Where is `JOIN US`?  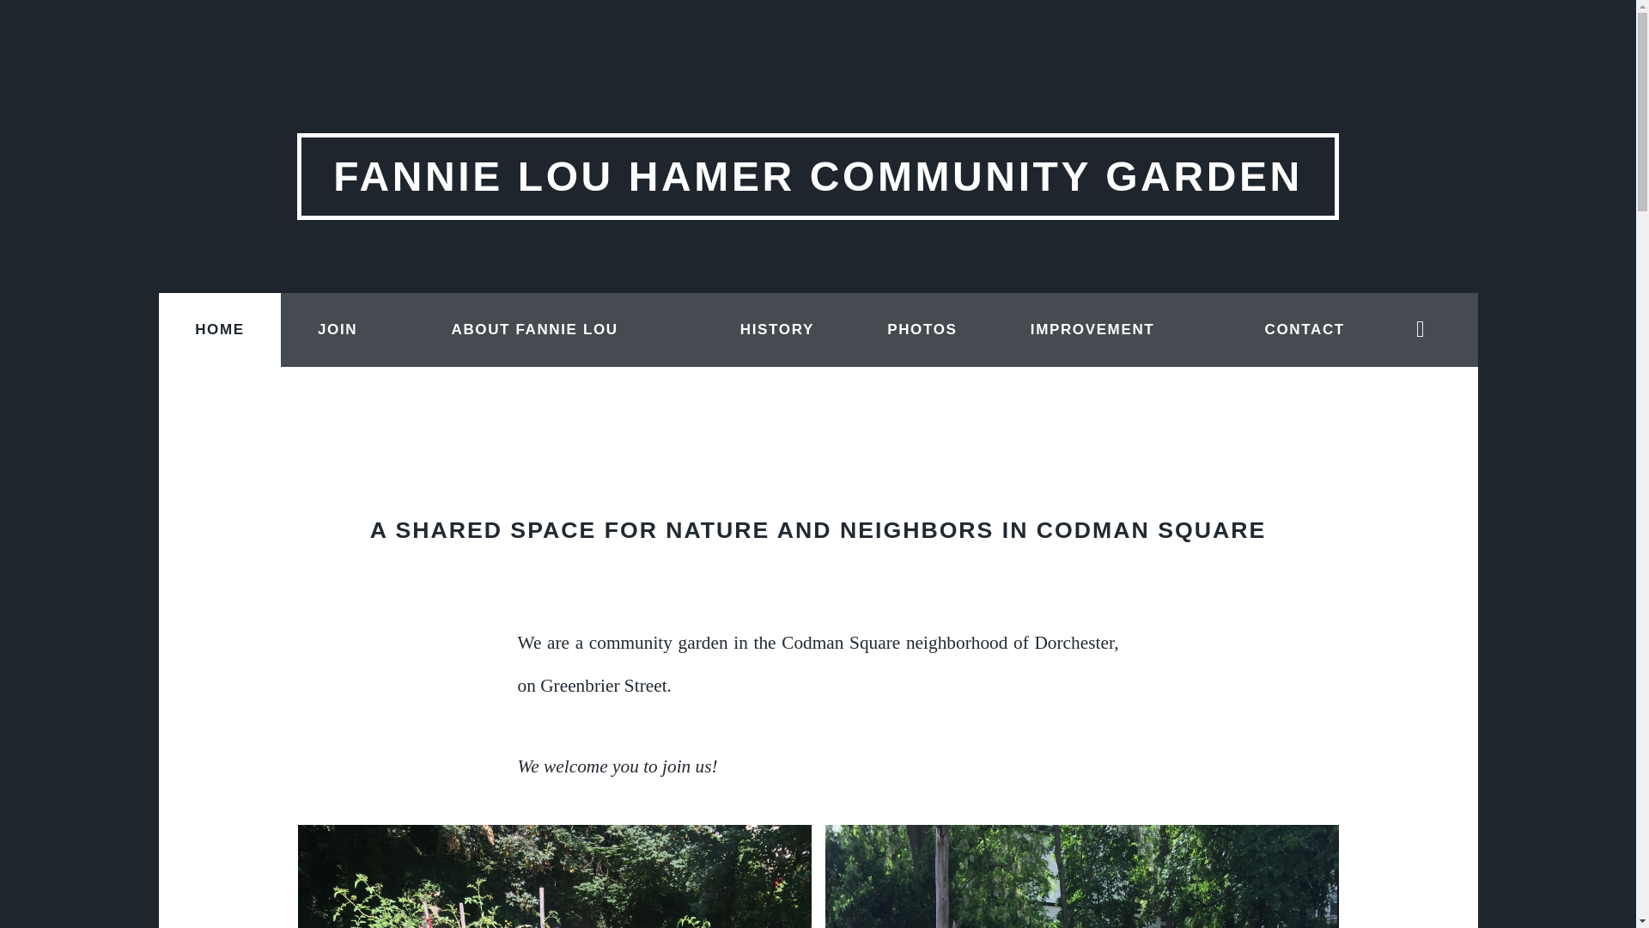 JOIN US is located at coordinates (347, 367).